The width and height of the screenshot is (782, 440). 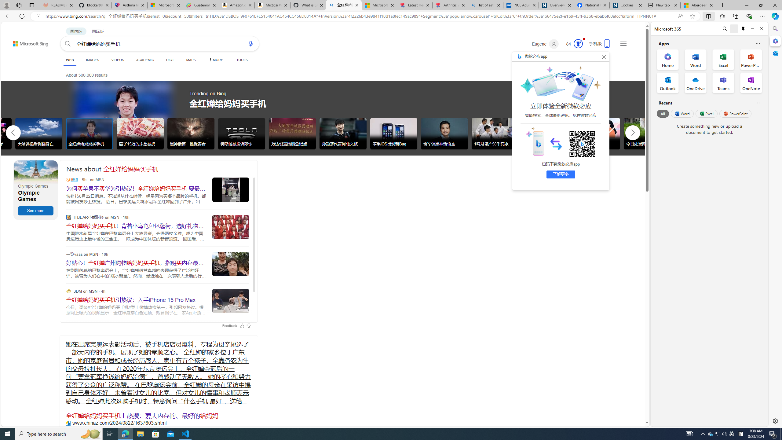 What do you see at coordinates (145, 60) in the screenshot?
I see `ACADEMIC` at bounding box center [145, 60].